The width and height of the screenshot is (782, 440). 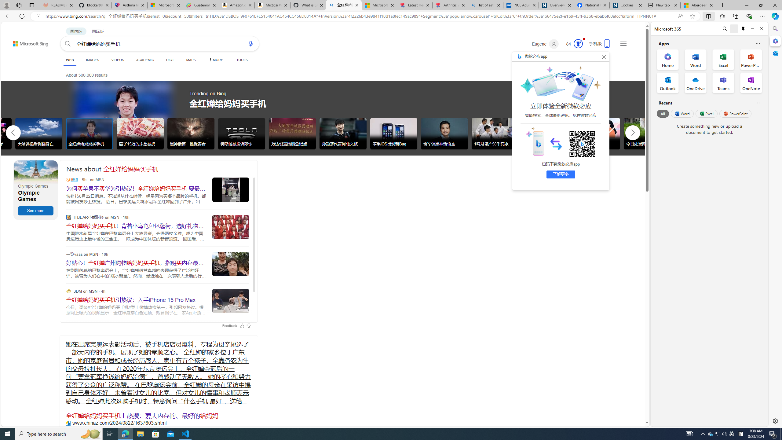 What do you see at coordinates (145, 60) in the screenshot?
I see `ACADEMIC` at bounding box center [145, 60].